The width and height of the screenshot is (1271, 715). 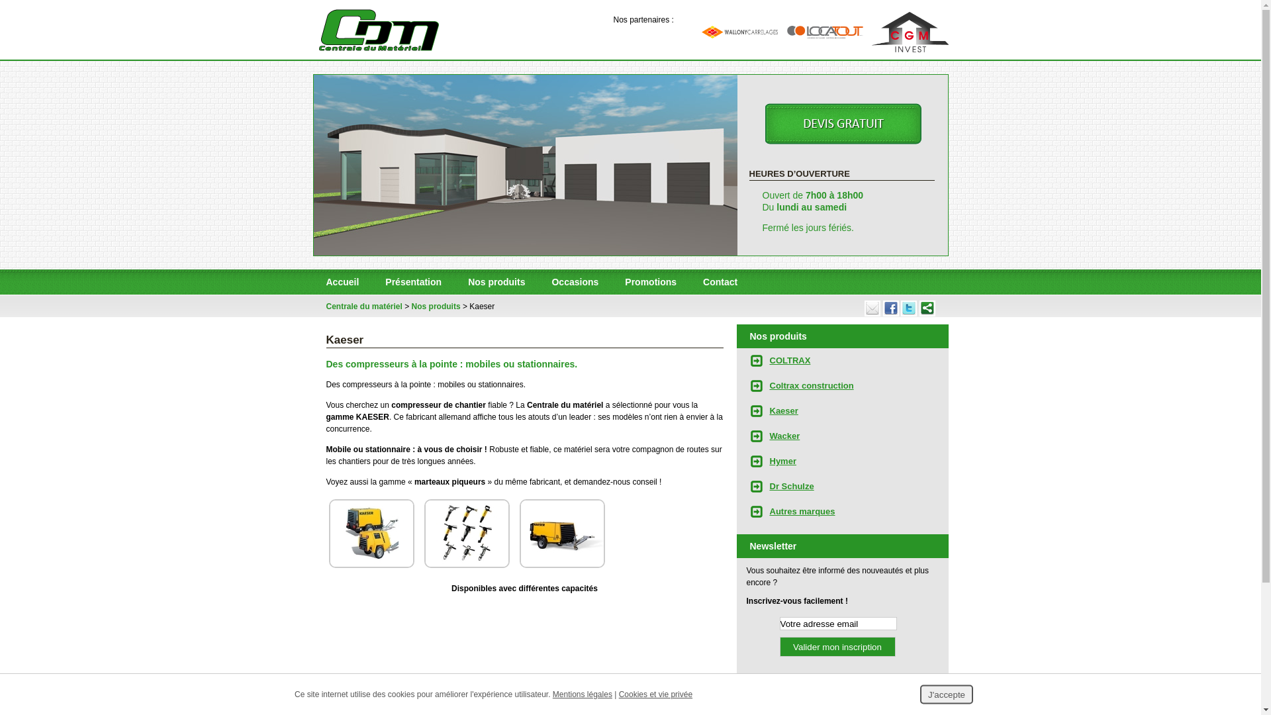 I want to click on Venez visiter le site de CGM invest, so click(x=910, y=32).